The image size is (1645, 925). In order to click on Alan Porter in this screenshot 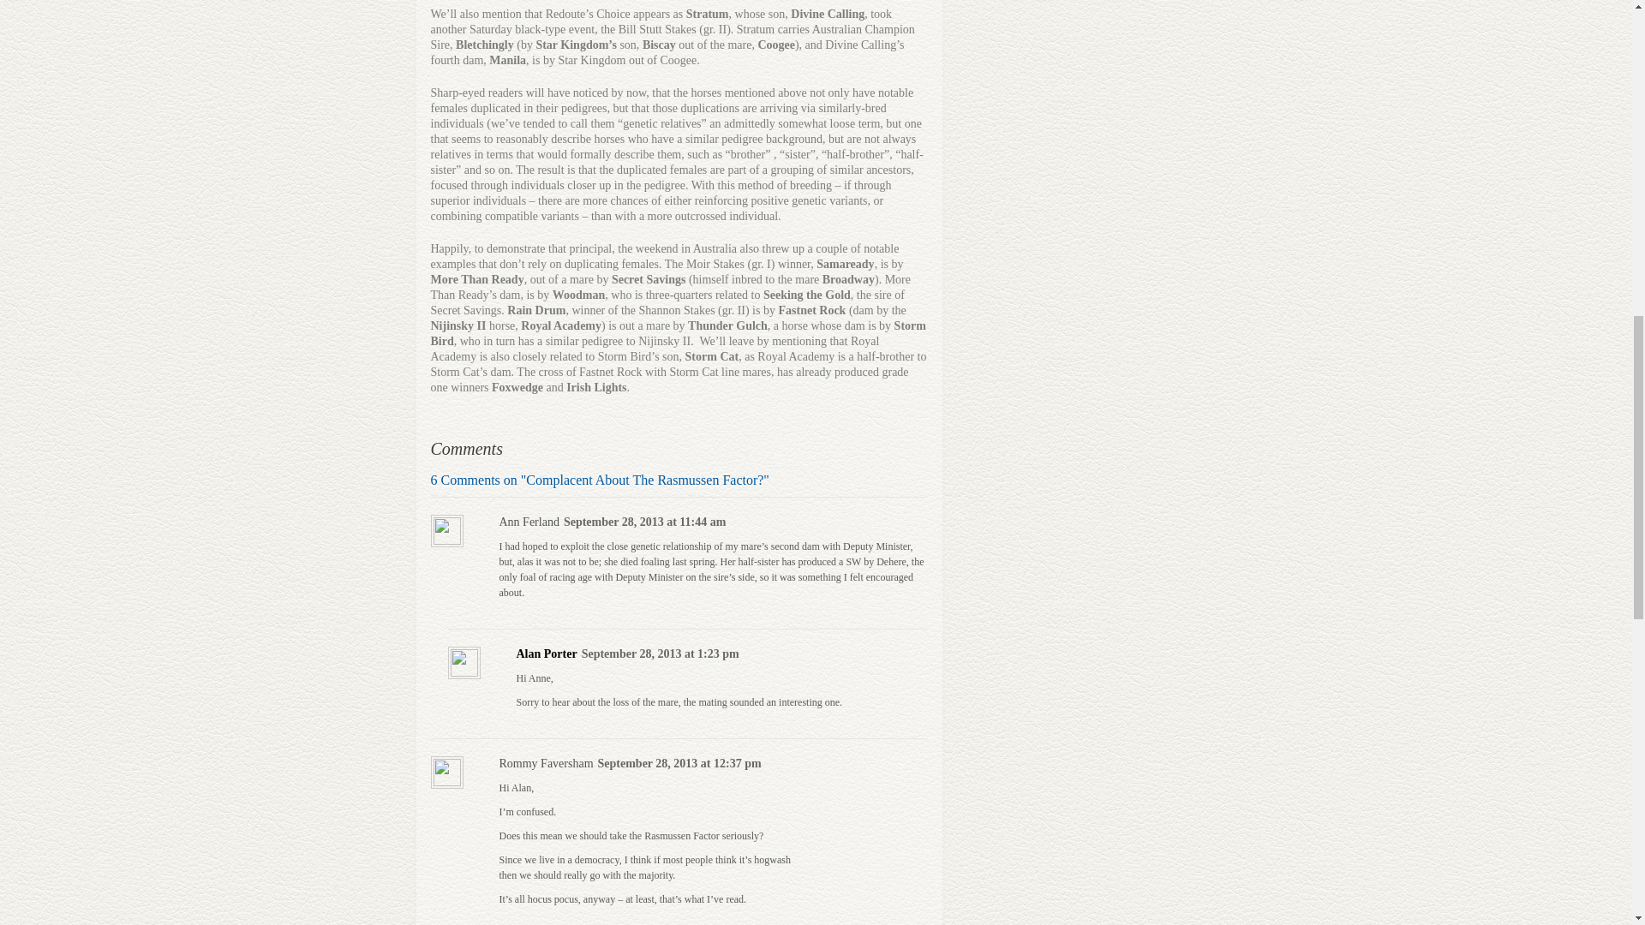, I will do `click(547, 654)`.